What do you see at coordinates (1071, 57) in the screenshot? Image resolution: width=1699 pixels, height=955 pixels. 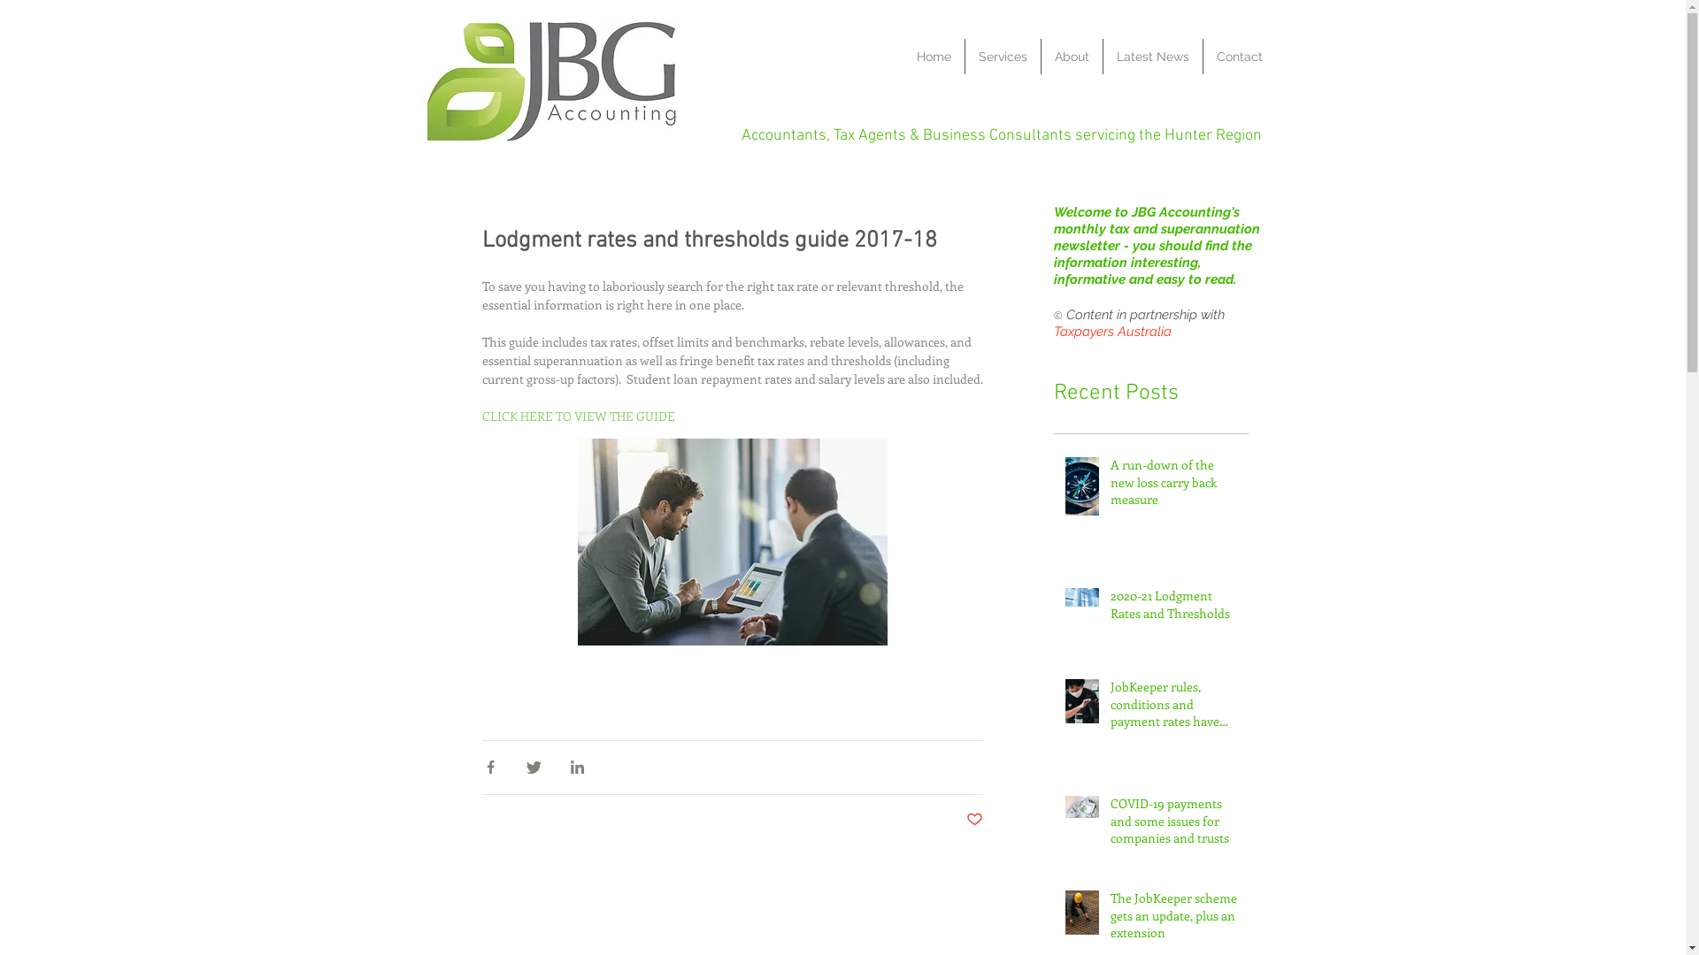 I see `About` at bounding box center [1071, 57].